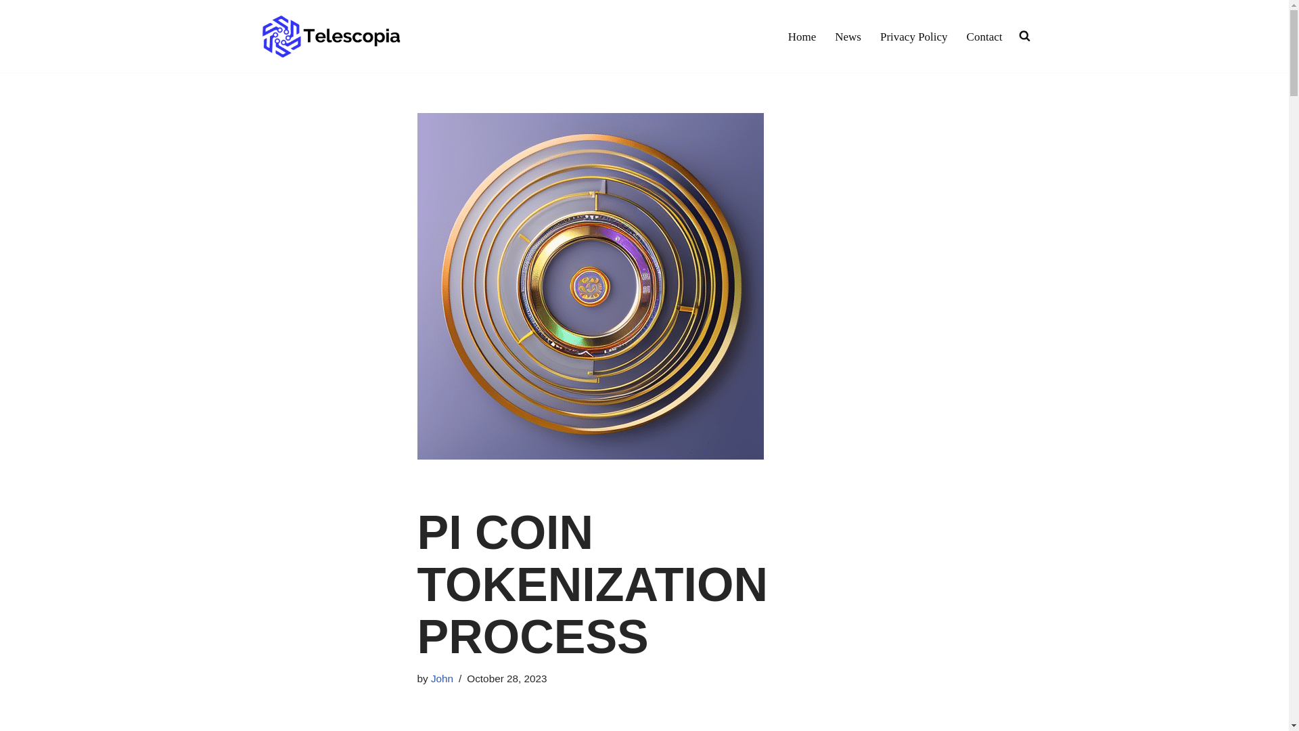 This screenshot has height=731, width=1299. What do you see at coordinates (10, 28) in the screenshot?
I see `Skip to content` at bounding box center [10, 28].